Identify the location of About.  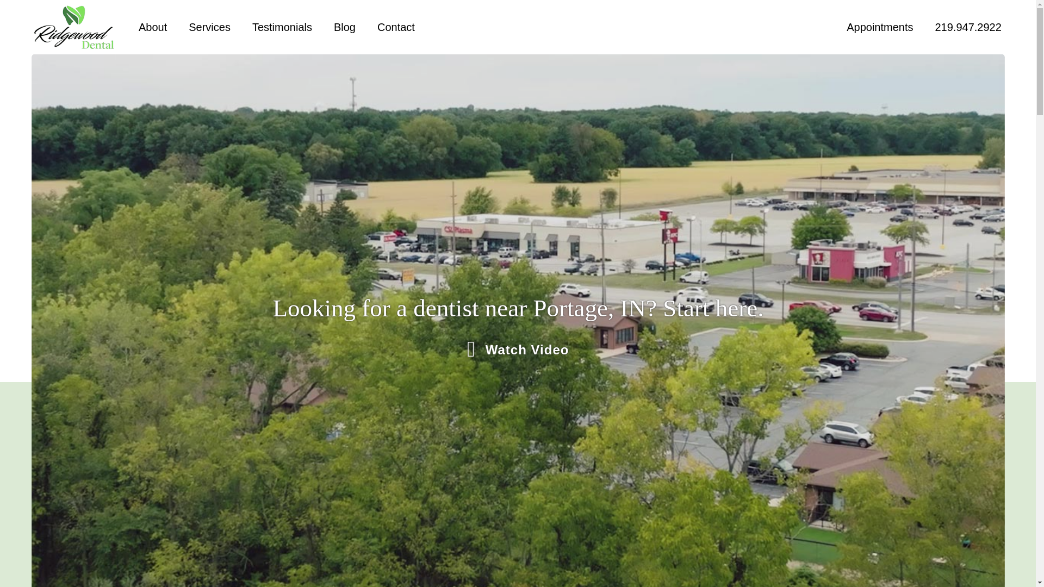
(153, 27).